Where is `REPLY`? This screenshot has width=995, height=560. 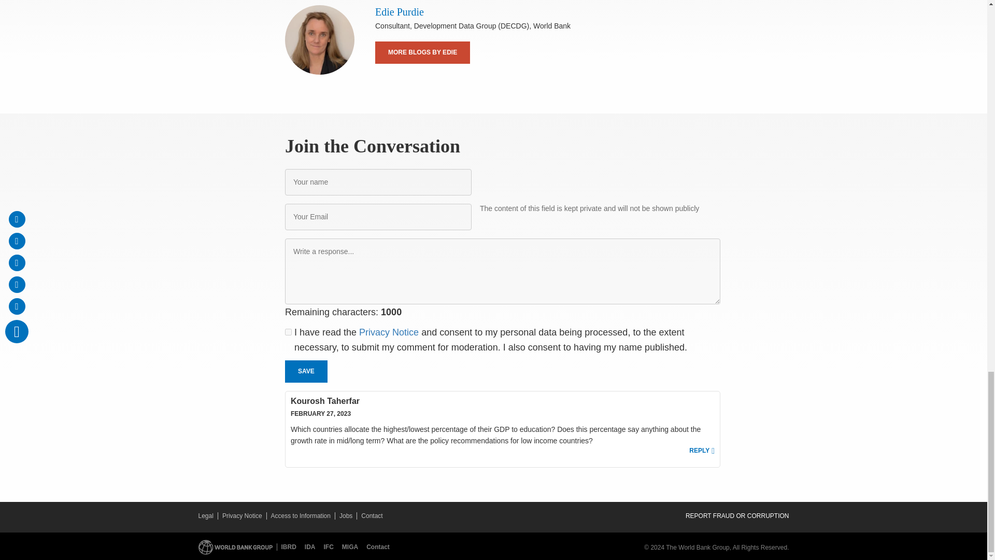
REPLY is located at coordinates (702, 451).